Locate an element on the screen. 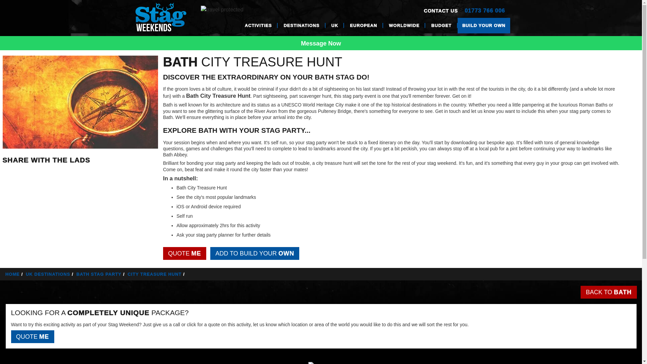 This screenshot has width=647, height=364. DESTINATIONS is located at coordinates (301, 26).